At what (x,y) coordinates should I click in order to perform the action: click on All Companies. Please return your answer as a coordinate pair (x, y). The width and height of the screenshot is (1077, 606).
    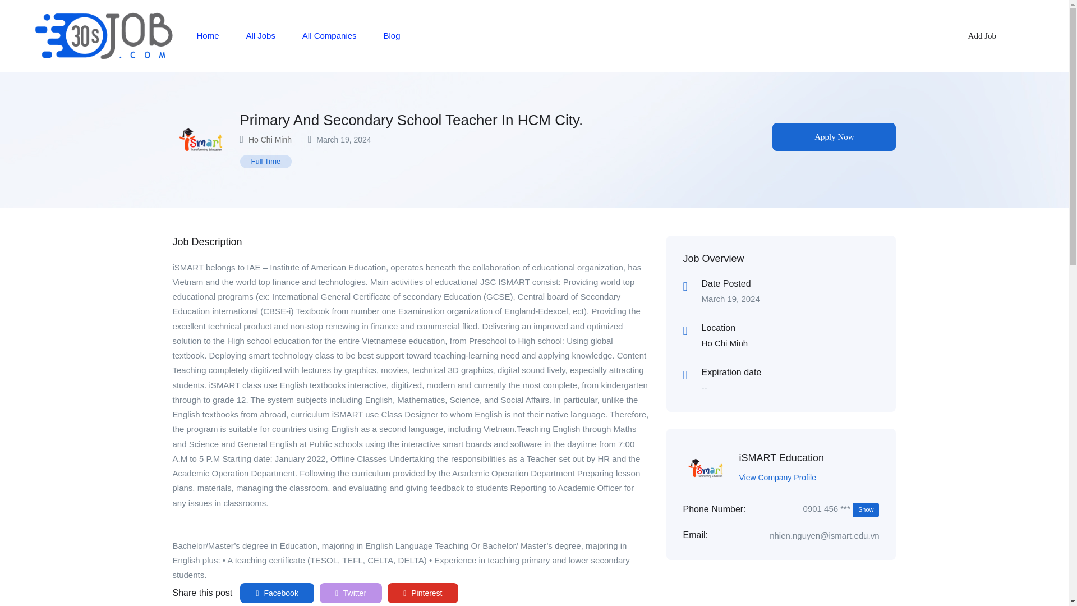
    Looking at the image, I should click on (329, 35).